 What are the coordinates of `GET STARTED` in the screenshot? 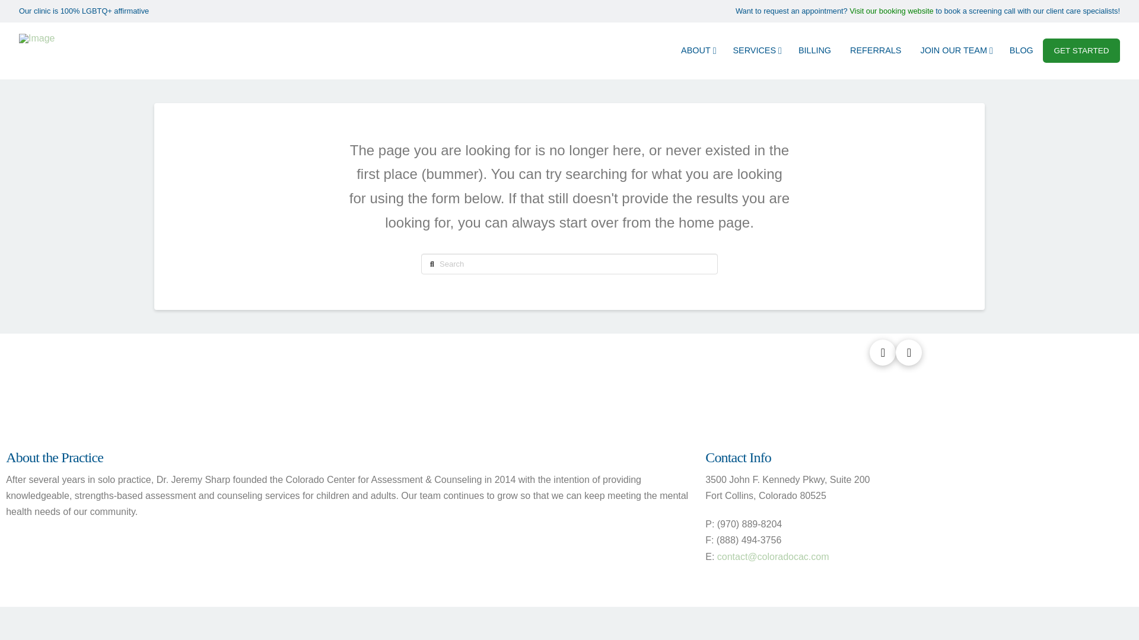 It's located at (1081, 50).